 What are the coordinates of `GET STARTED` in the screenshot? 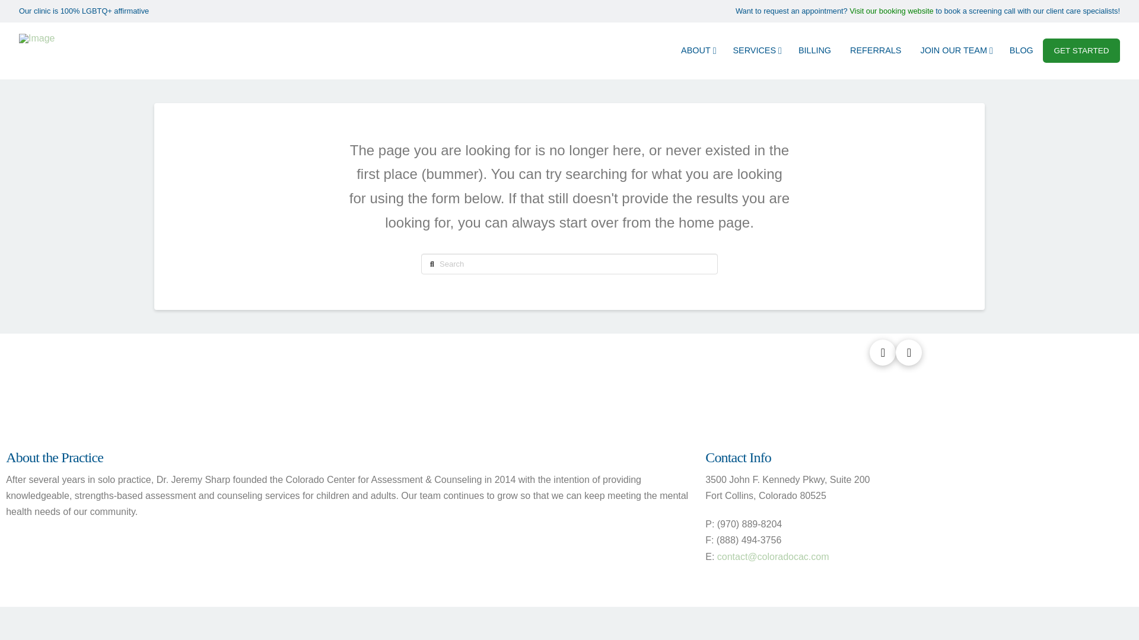 It's located at (1081, 50).